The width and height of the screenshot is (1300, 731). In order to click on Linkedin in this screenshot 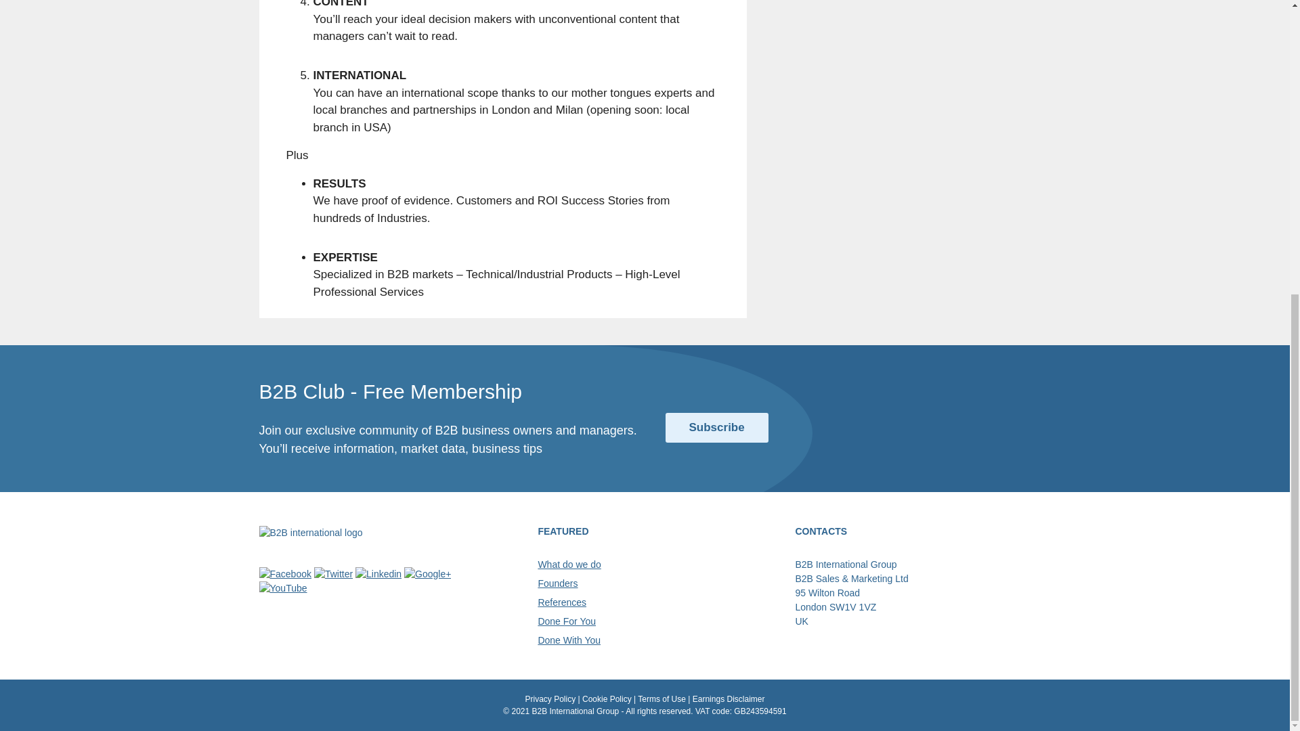, I will do `click(378, 574)`.